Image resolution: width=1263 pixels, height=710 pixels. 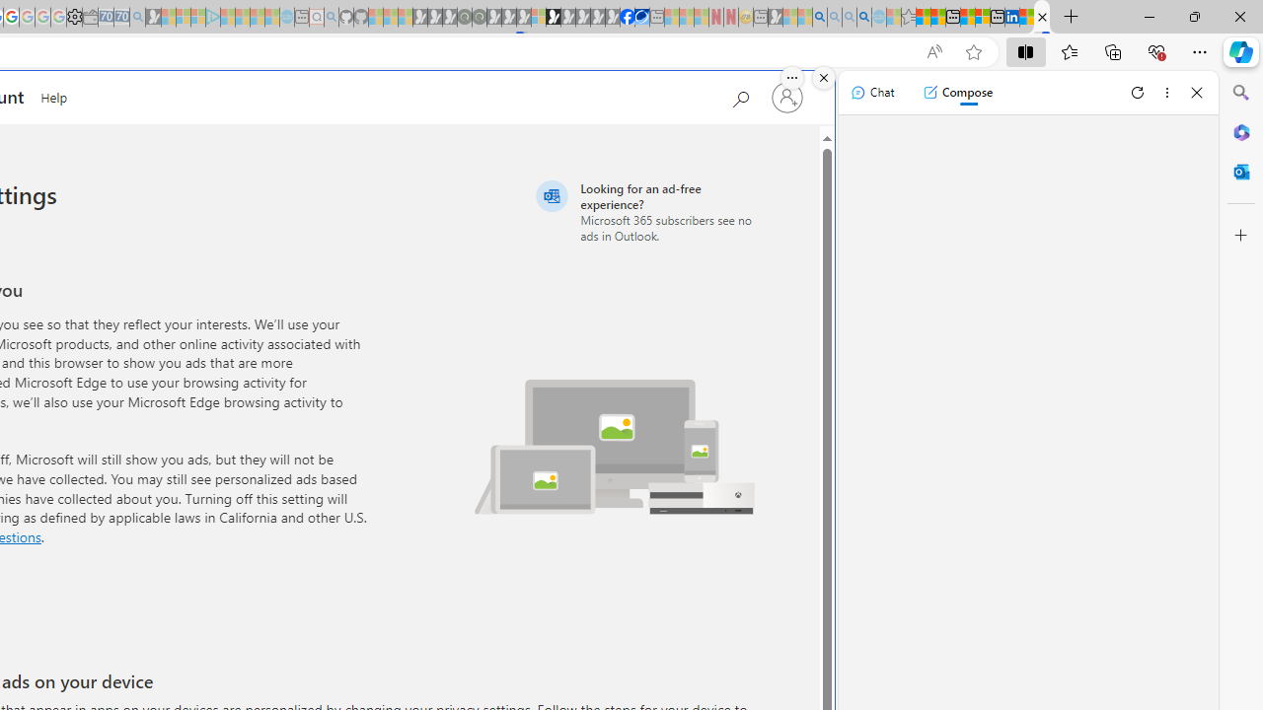 What do you see at coordinates (1011, 18) in the screenshot?
I see `LinkedIn` at bounding box center [1011, 18].